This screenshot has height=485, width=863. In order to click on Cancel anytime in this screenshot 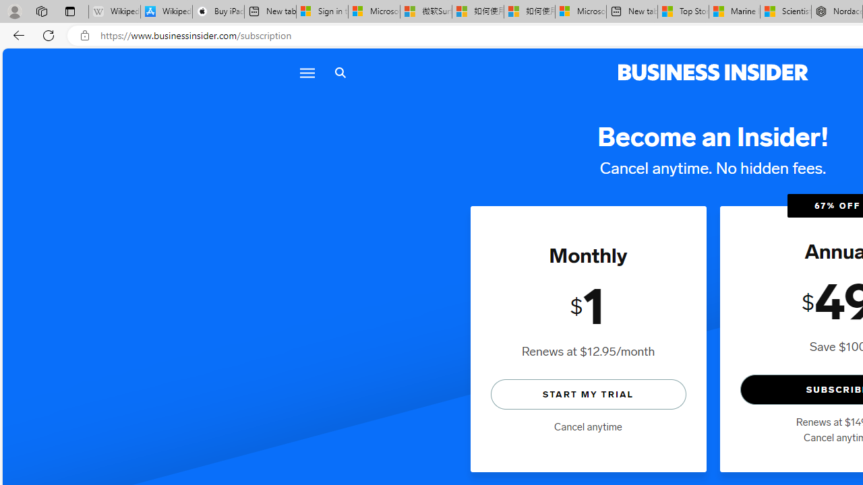, I will do `click(588, 427)`.